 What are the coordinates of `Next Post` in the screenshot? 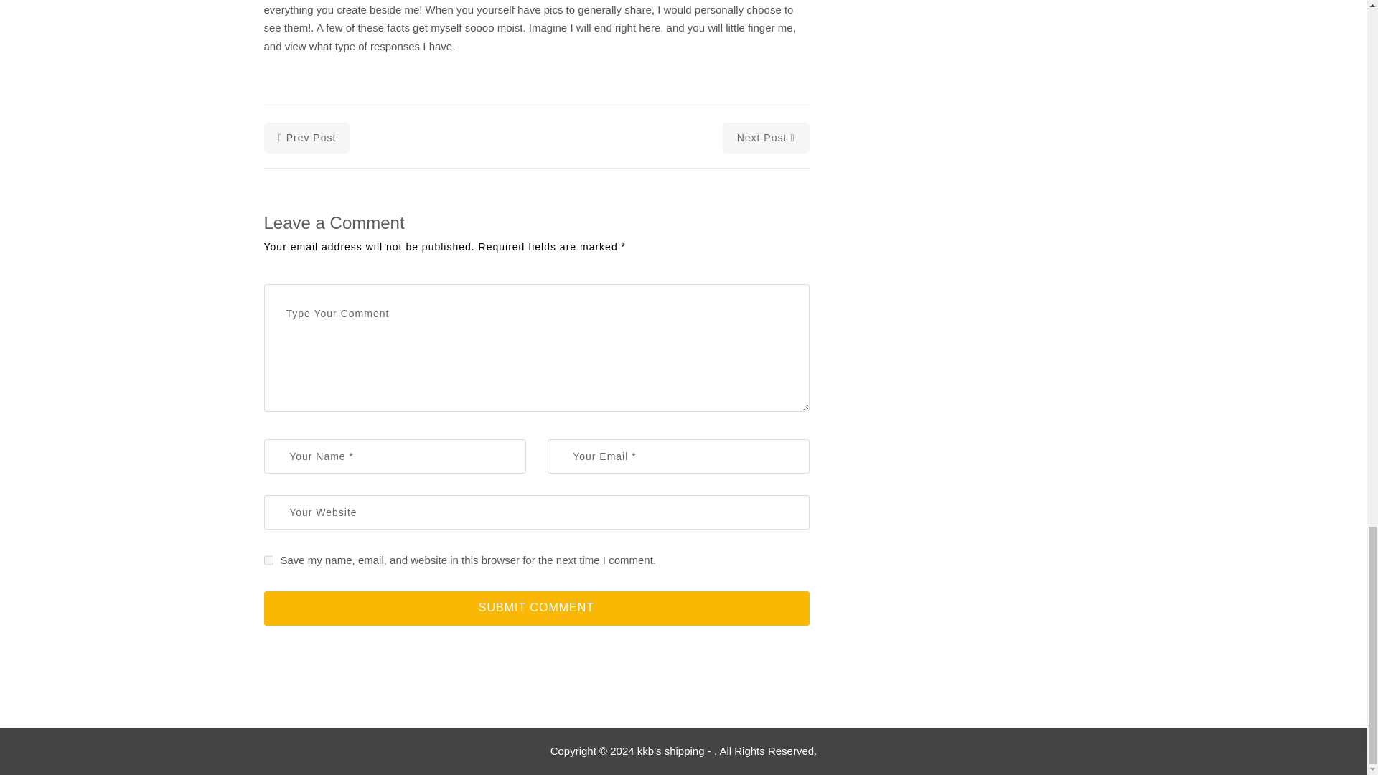 It's located at (766, 138).